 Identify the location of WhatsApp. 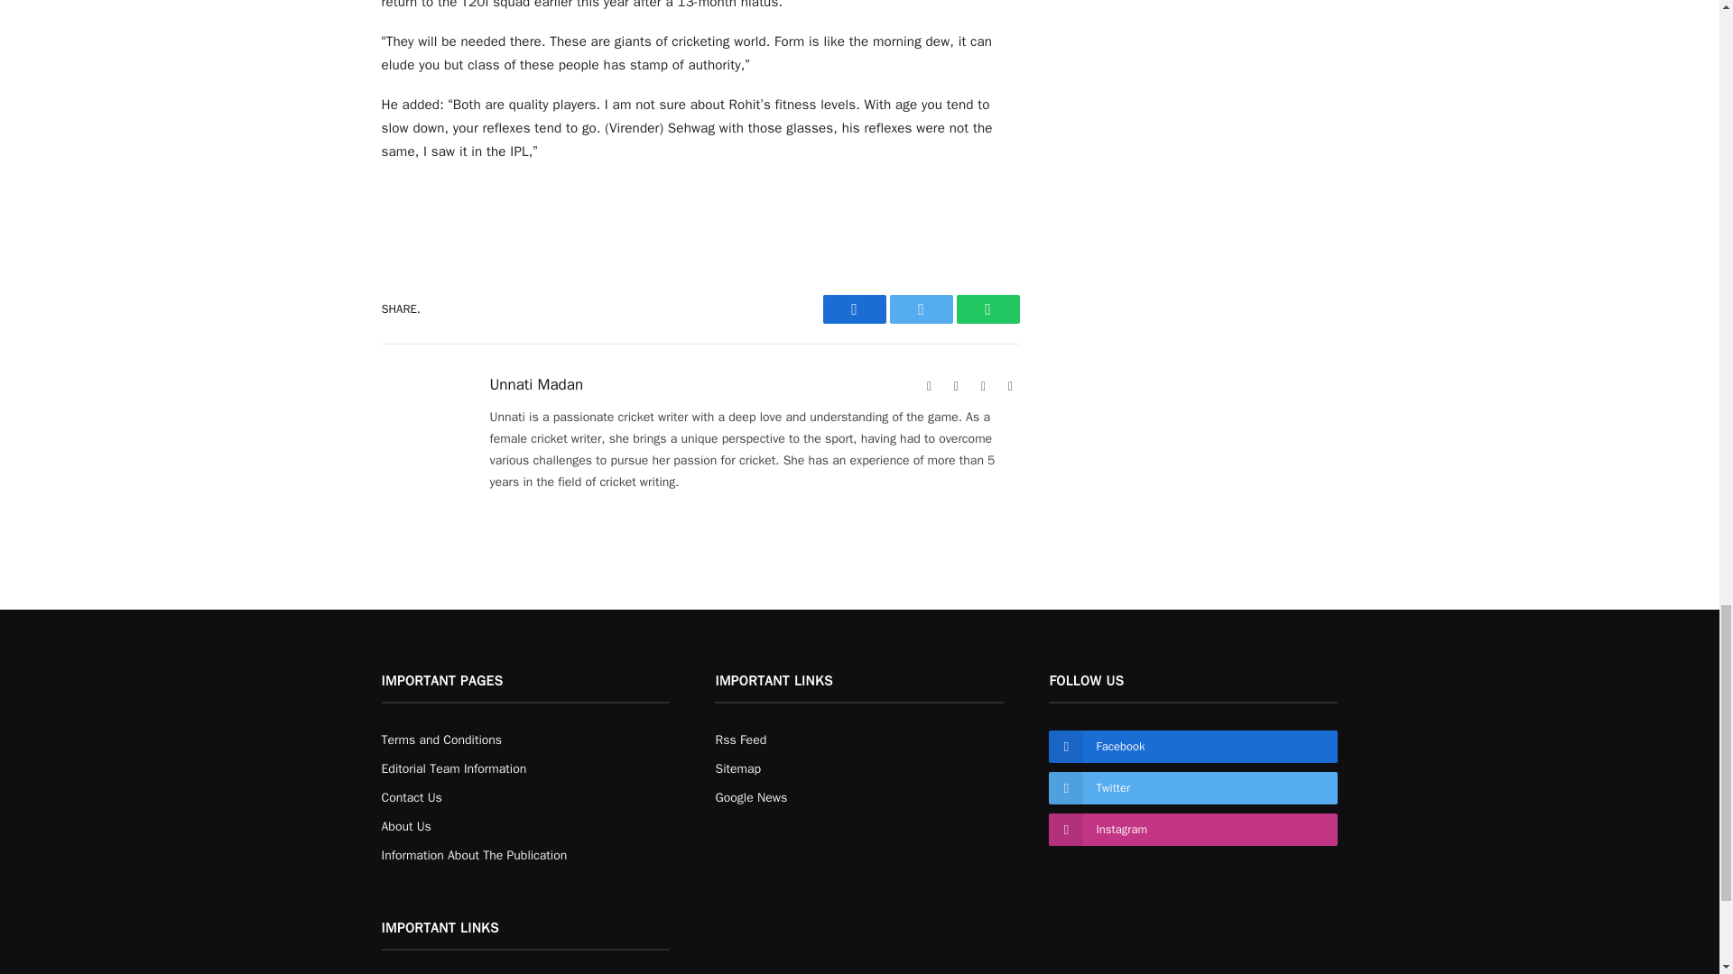
(987, 308).